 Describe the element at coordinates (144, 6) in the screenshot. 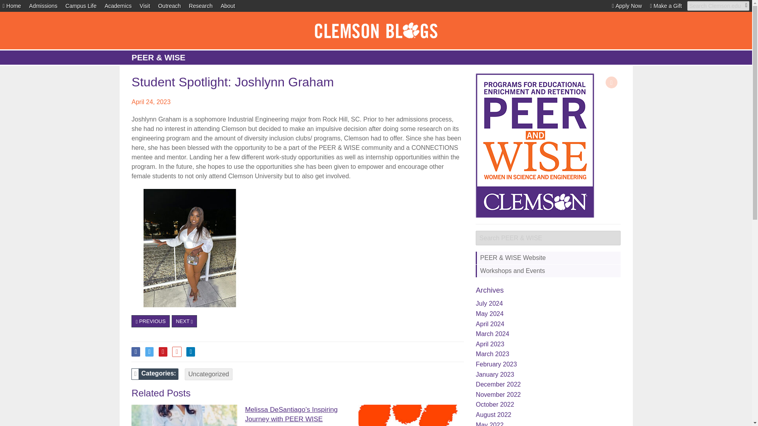

I see `Visit` at that location.